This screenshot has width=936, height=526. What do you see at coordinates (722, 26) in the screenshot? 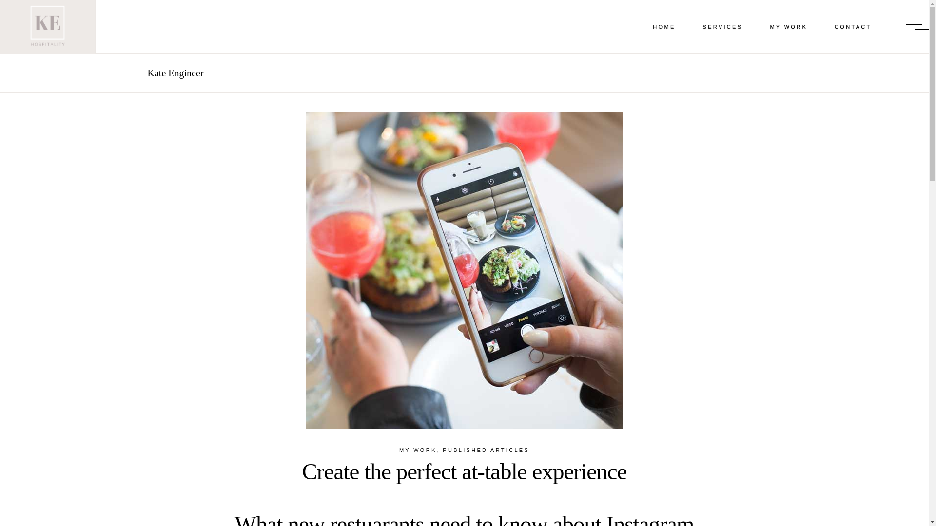
I see `SERVICES` at bounding box center [722, 26].